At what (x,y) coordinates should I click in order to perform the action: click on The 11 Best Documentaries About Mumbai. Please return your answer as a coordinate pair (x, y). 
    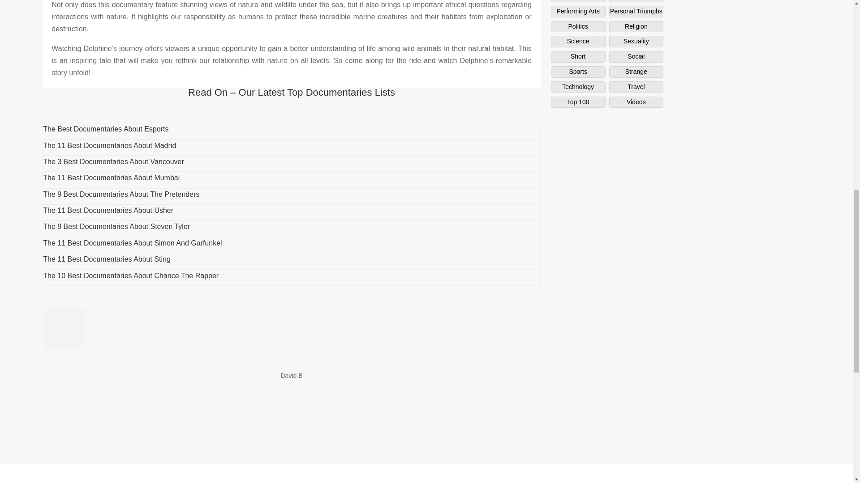
    Looking at the image, I should click on (111, 178).